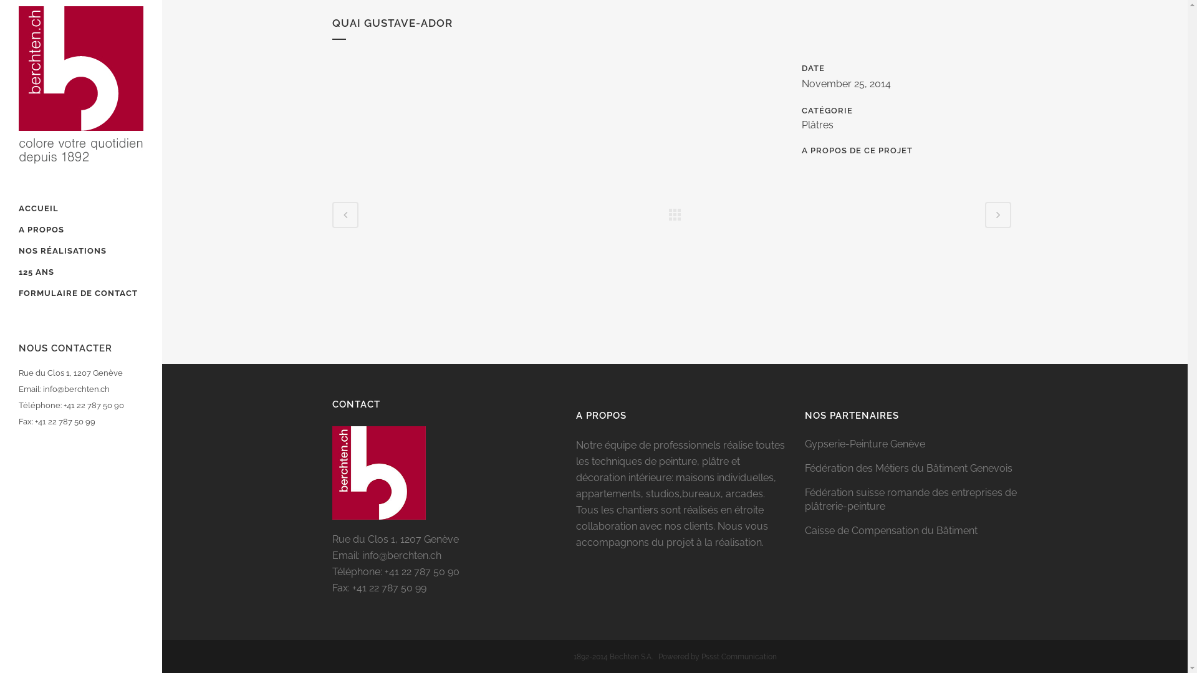 This screenshot has width=1197, height=673. Describe the element at coordinates (81, 294) in the screenshot. I see `FORMULAIRE DE CONTACT` at that location.